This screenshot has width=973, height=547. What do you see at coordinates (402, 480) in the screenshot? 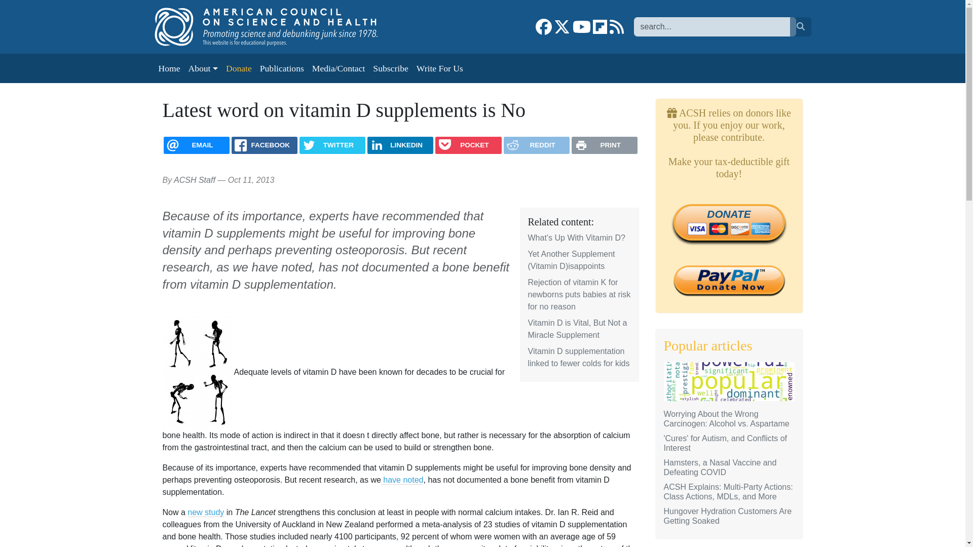
I see `have noted` at bounding box center [402, 480].